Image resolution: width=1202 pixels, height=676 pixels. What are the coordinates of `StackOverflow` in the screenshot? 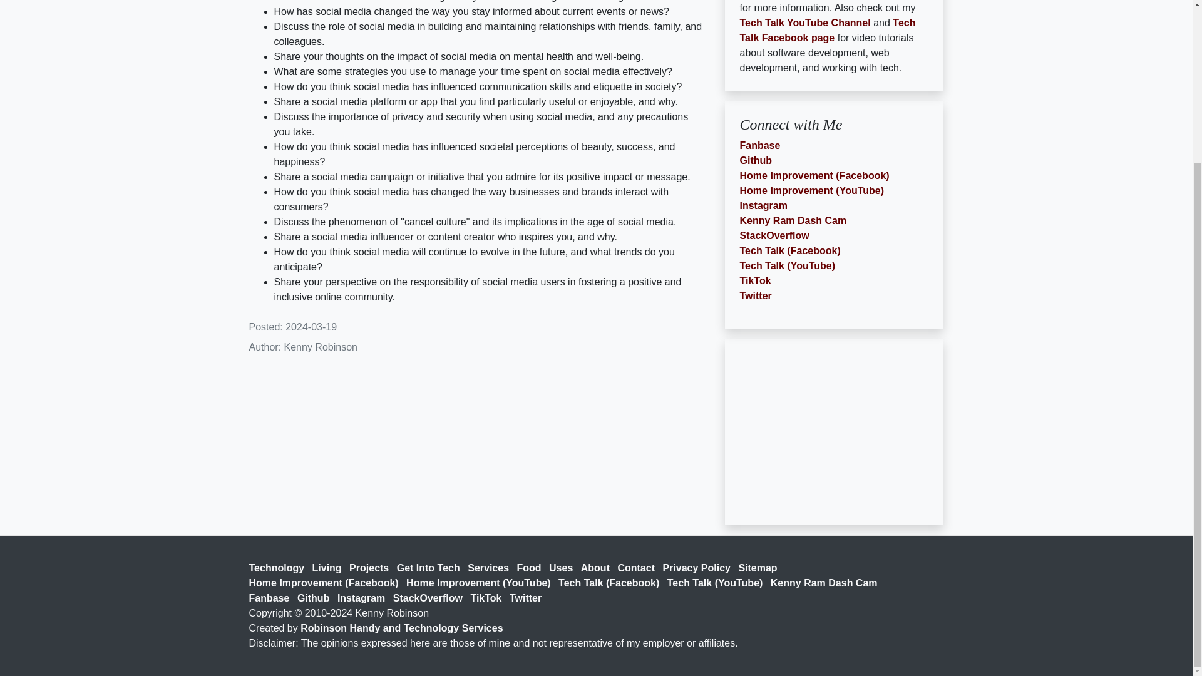 It's located at (774, 235).